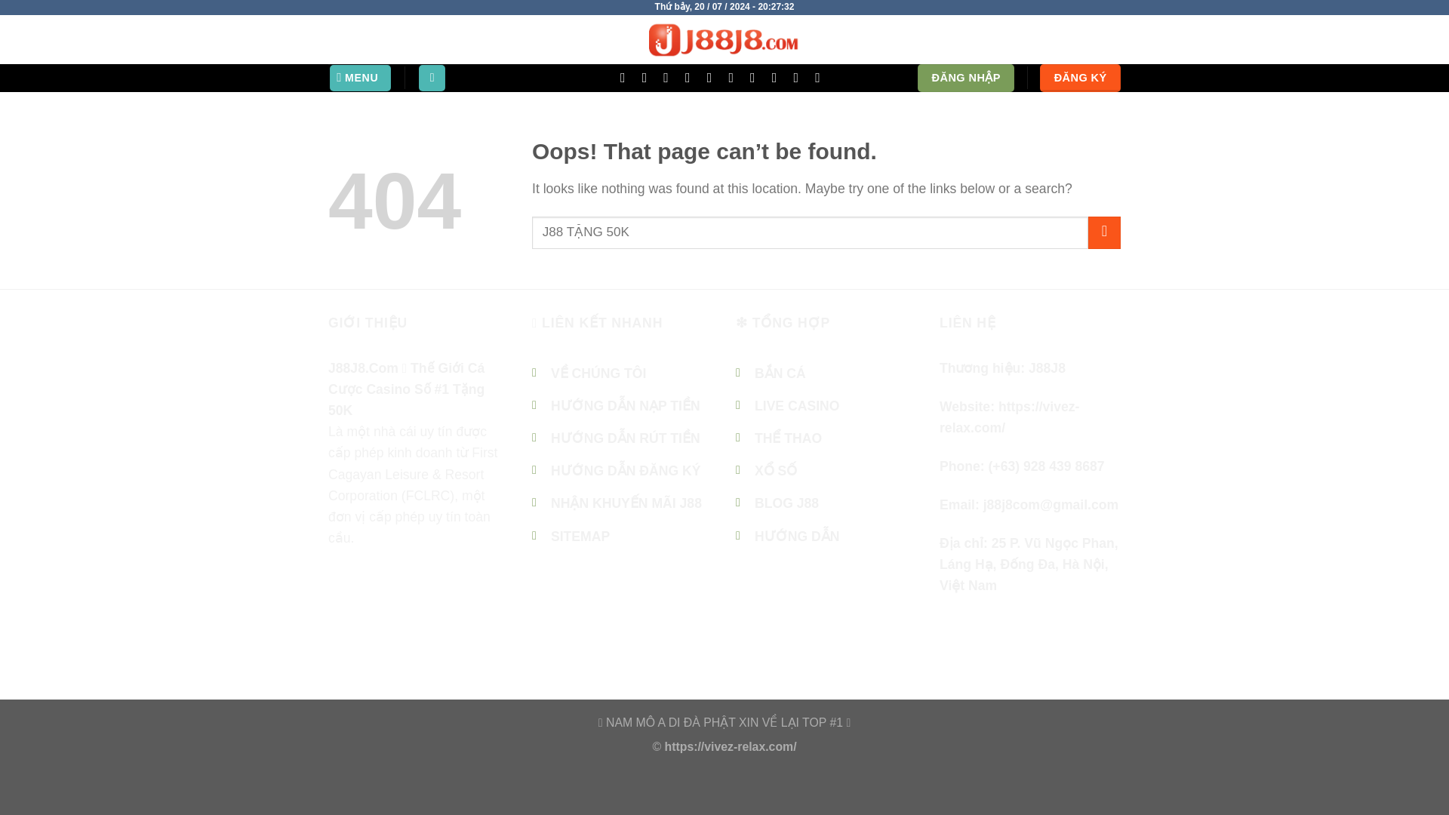  Describe the element at coordinates (463, 609) in the screenshot. I see `Follow on Pinterest` at that location.